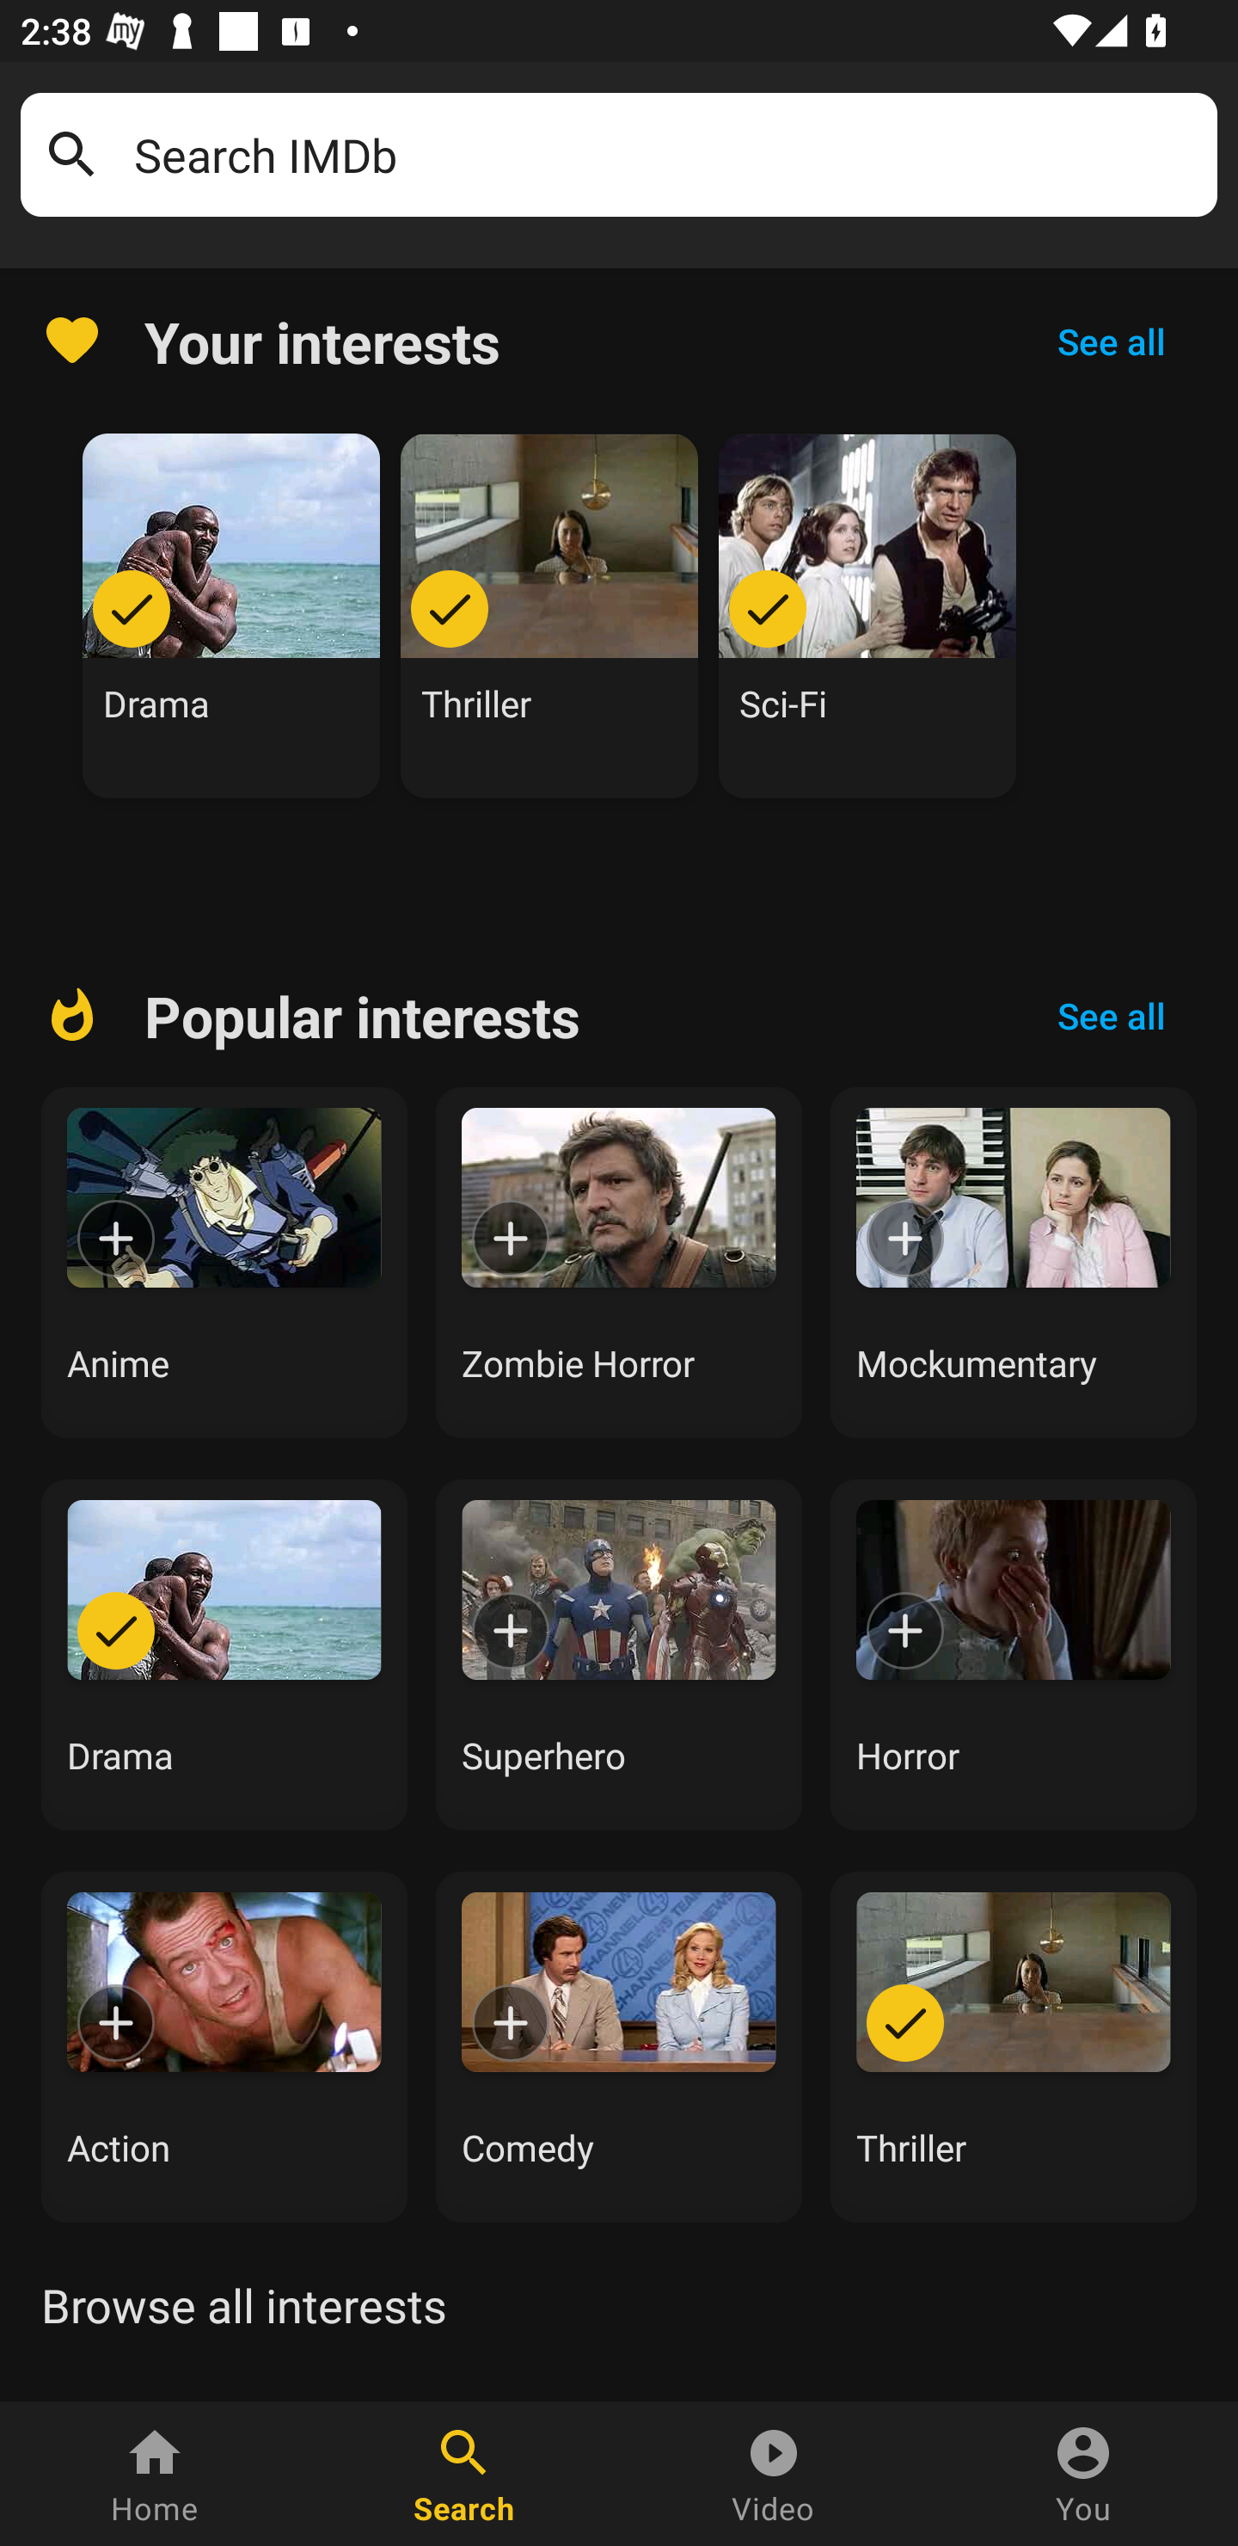 The height and width of the screenshot is (2546, 1238). What do you see at coordinates (1111, 1016) in the screenshot?
I see `See all` at bounding box center [1111, 1016].